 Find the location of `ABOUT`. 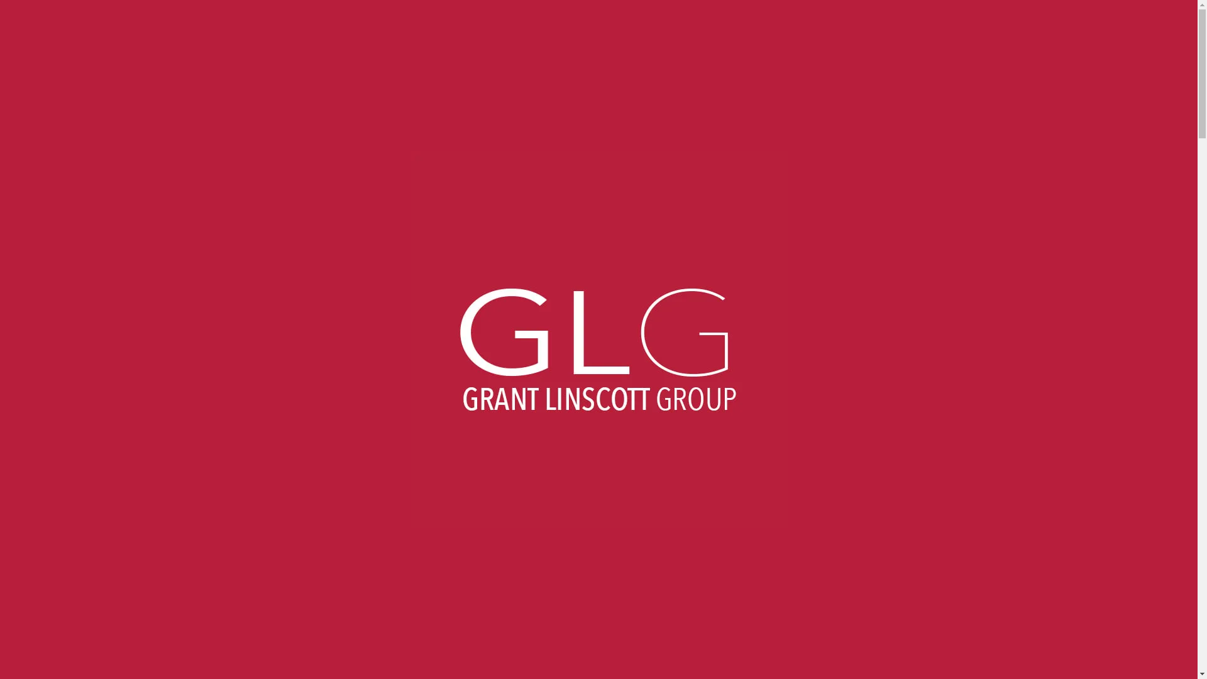

ABOUT is located at coordinates (150, 30).